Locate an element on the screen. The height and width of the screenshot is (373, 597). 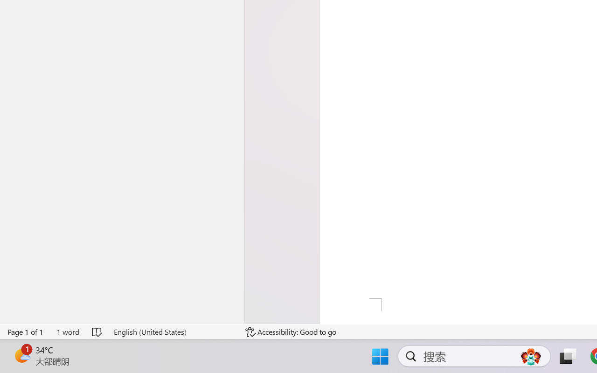
Page Number Page 1 of 1 is located at coordinates (26, 332).